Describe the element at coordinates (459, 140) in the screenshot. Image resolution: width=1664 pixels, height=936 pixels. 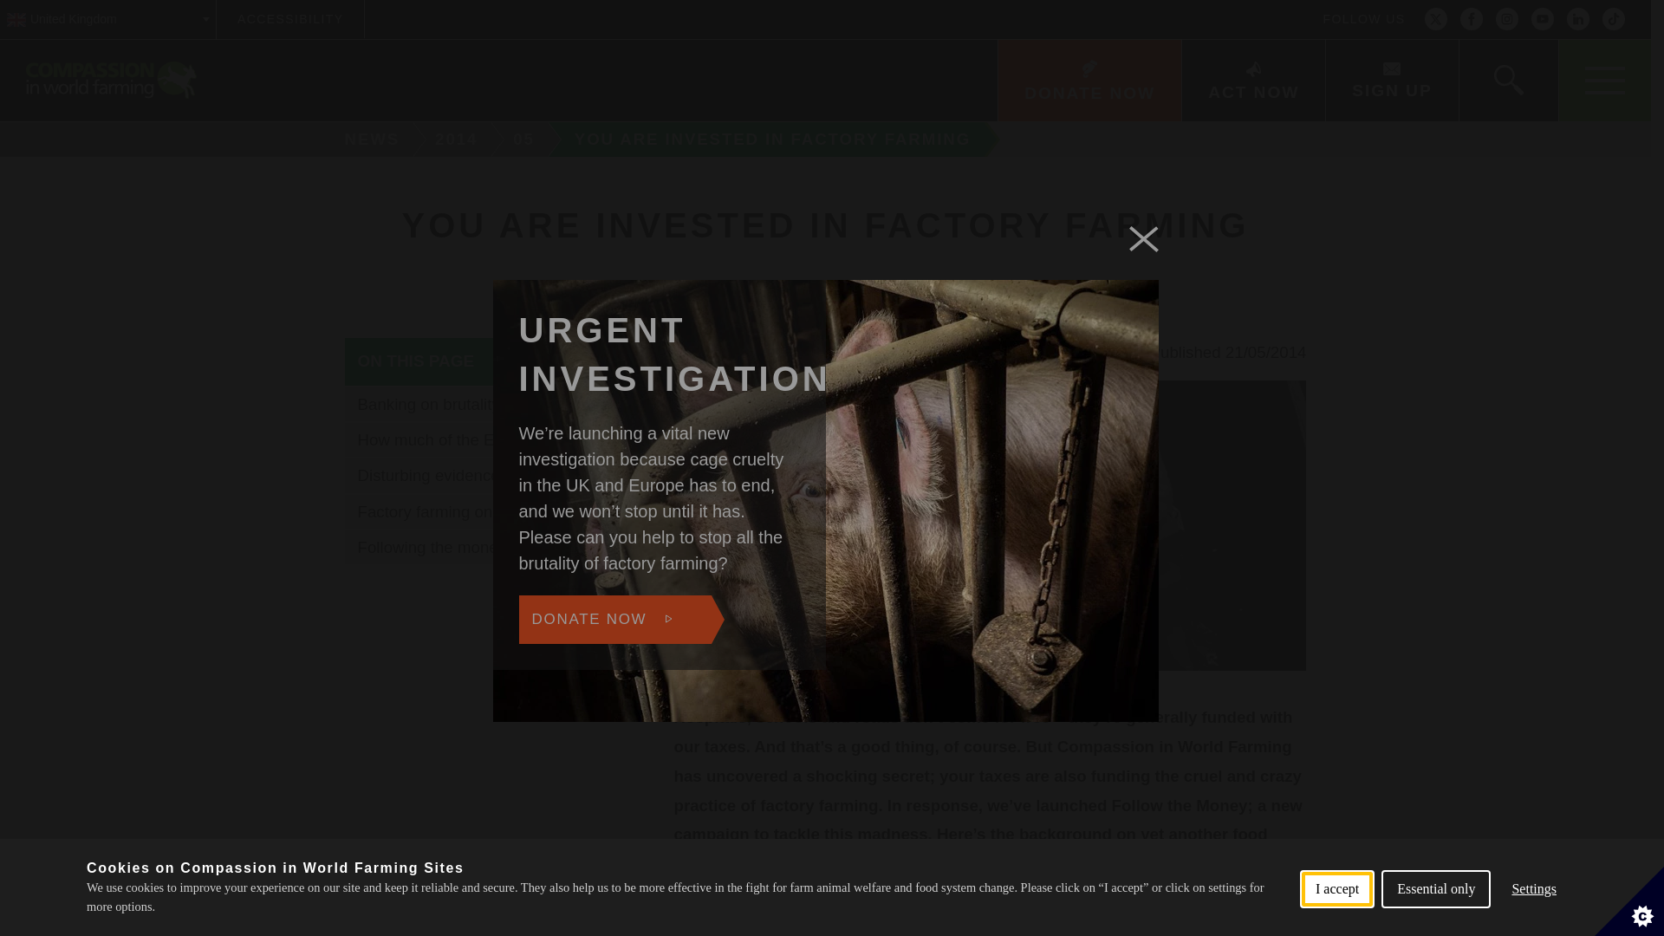
I see `2014` at that location.